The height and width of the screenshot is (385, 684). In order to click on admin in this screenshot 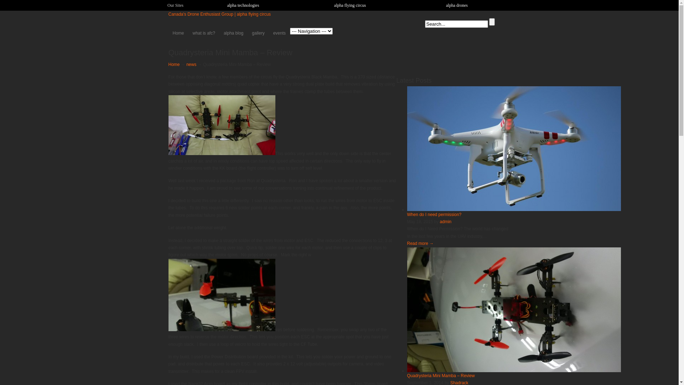, I will do `click(446, 222)`.